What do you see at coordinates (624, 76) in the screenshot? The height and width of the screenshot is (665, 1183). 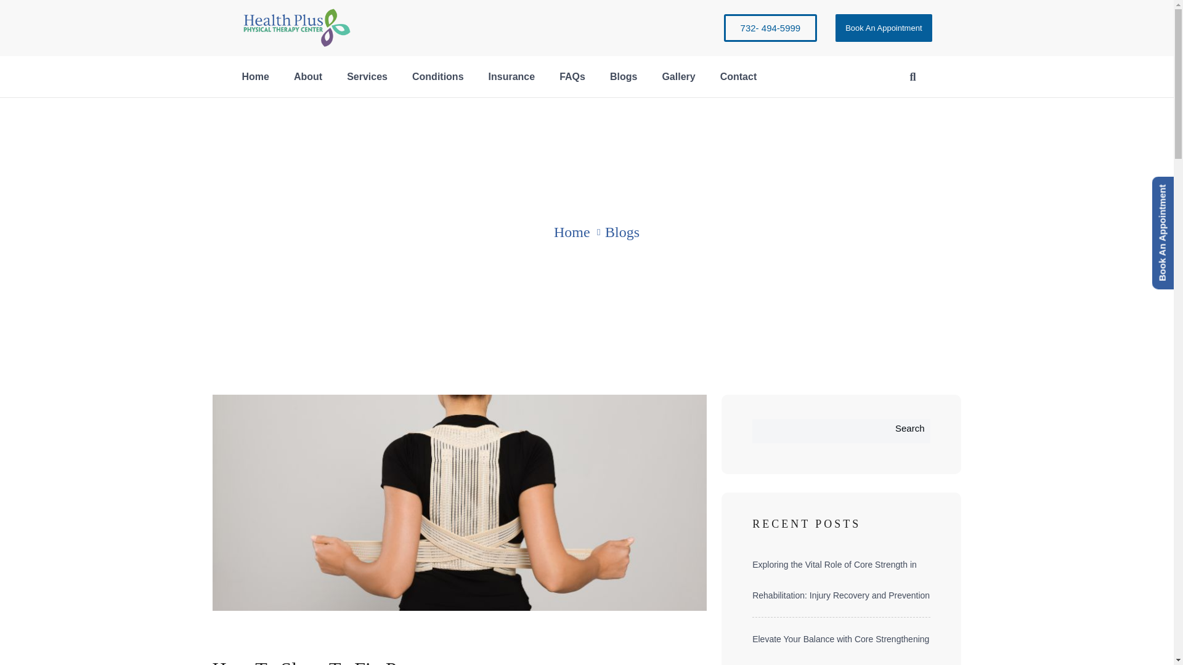 I see `Blogs` at bounding box center [624, 76].